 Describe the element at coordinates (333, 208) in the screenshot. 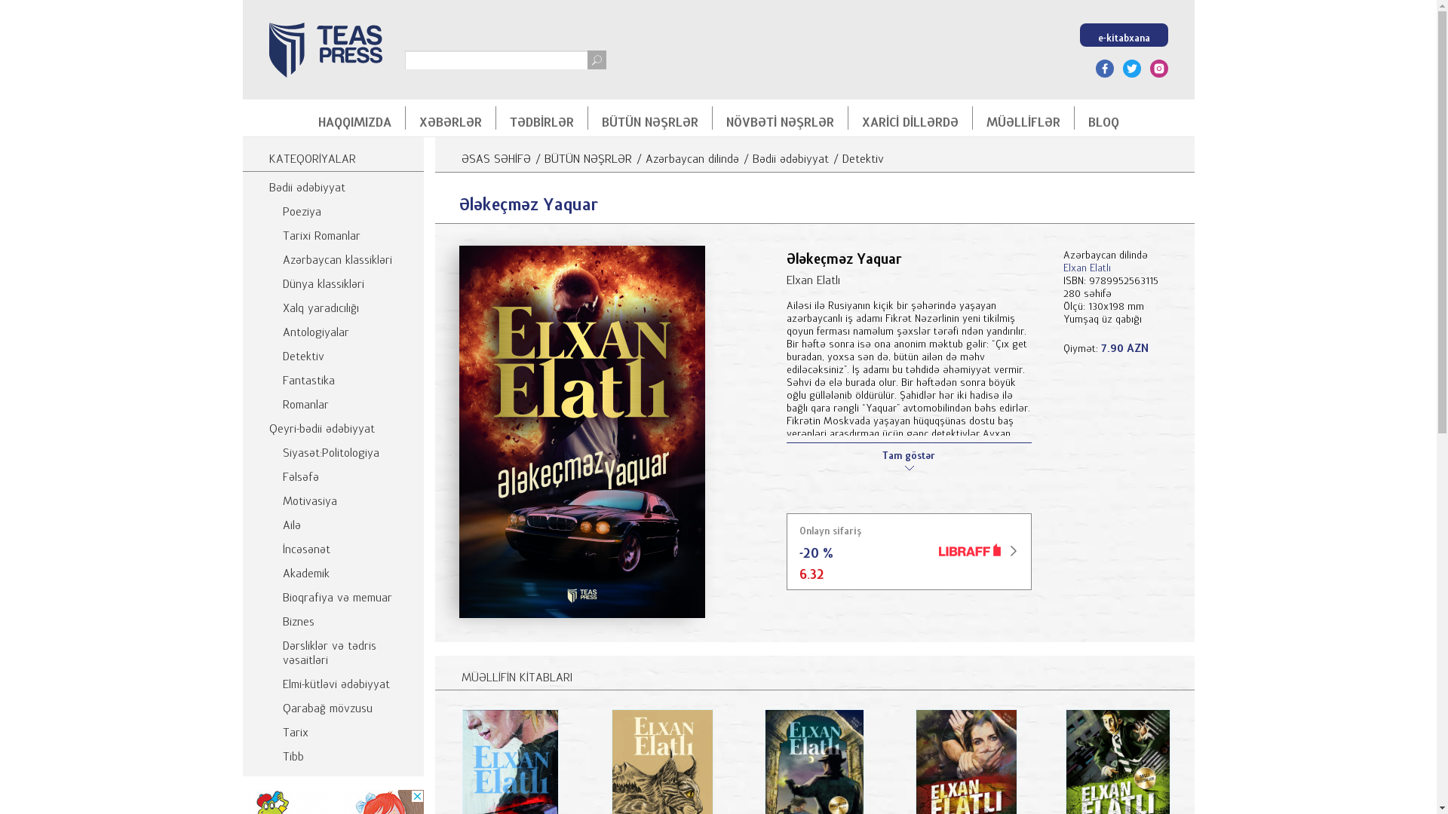

I see `Poeziya` at that location.